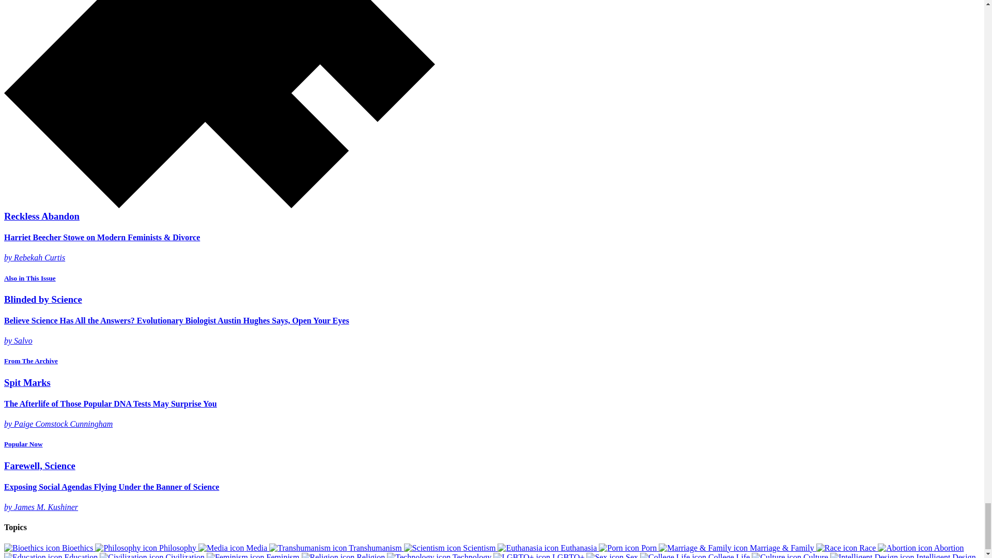 The image size is (992, 558). What do you see at coordinates (336, 548) in the screenshot?
I see `Transhumanism` at bounding box center [336, 548].